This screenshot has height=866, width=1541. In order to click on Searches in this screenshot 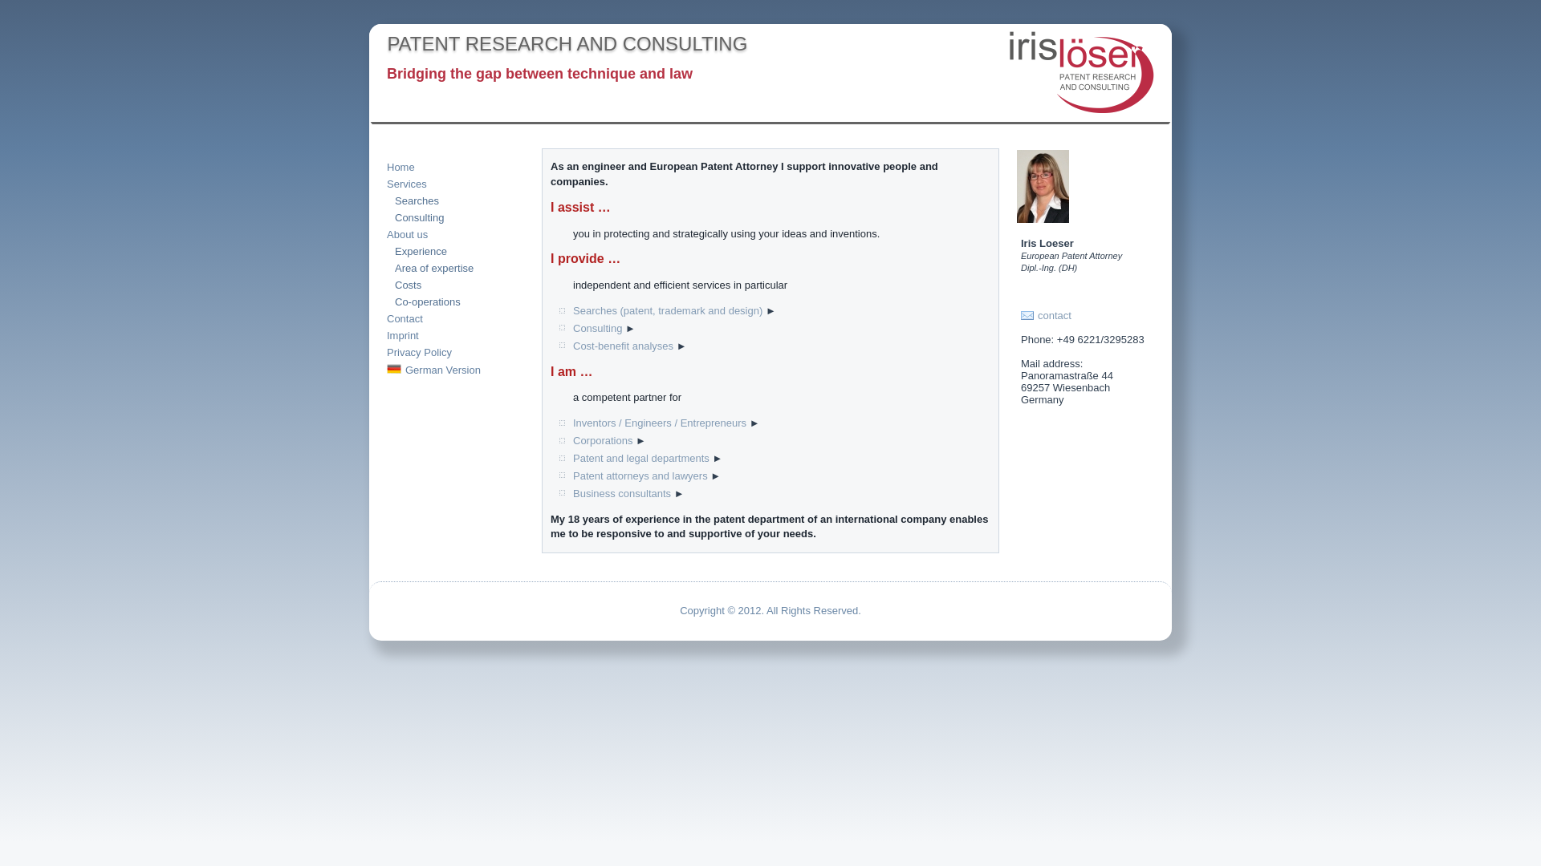, I will do `click(453, 200)`.